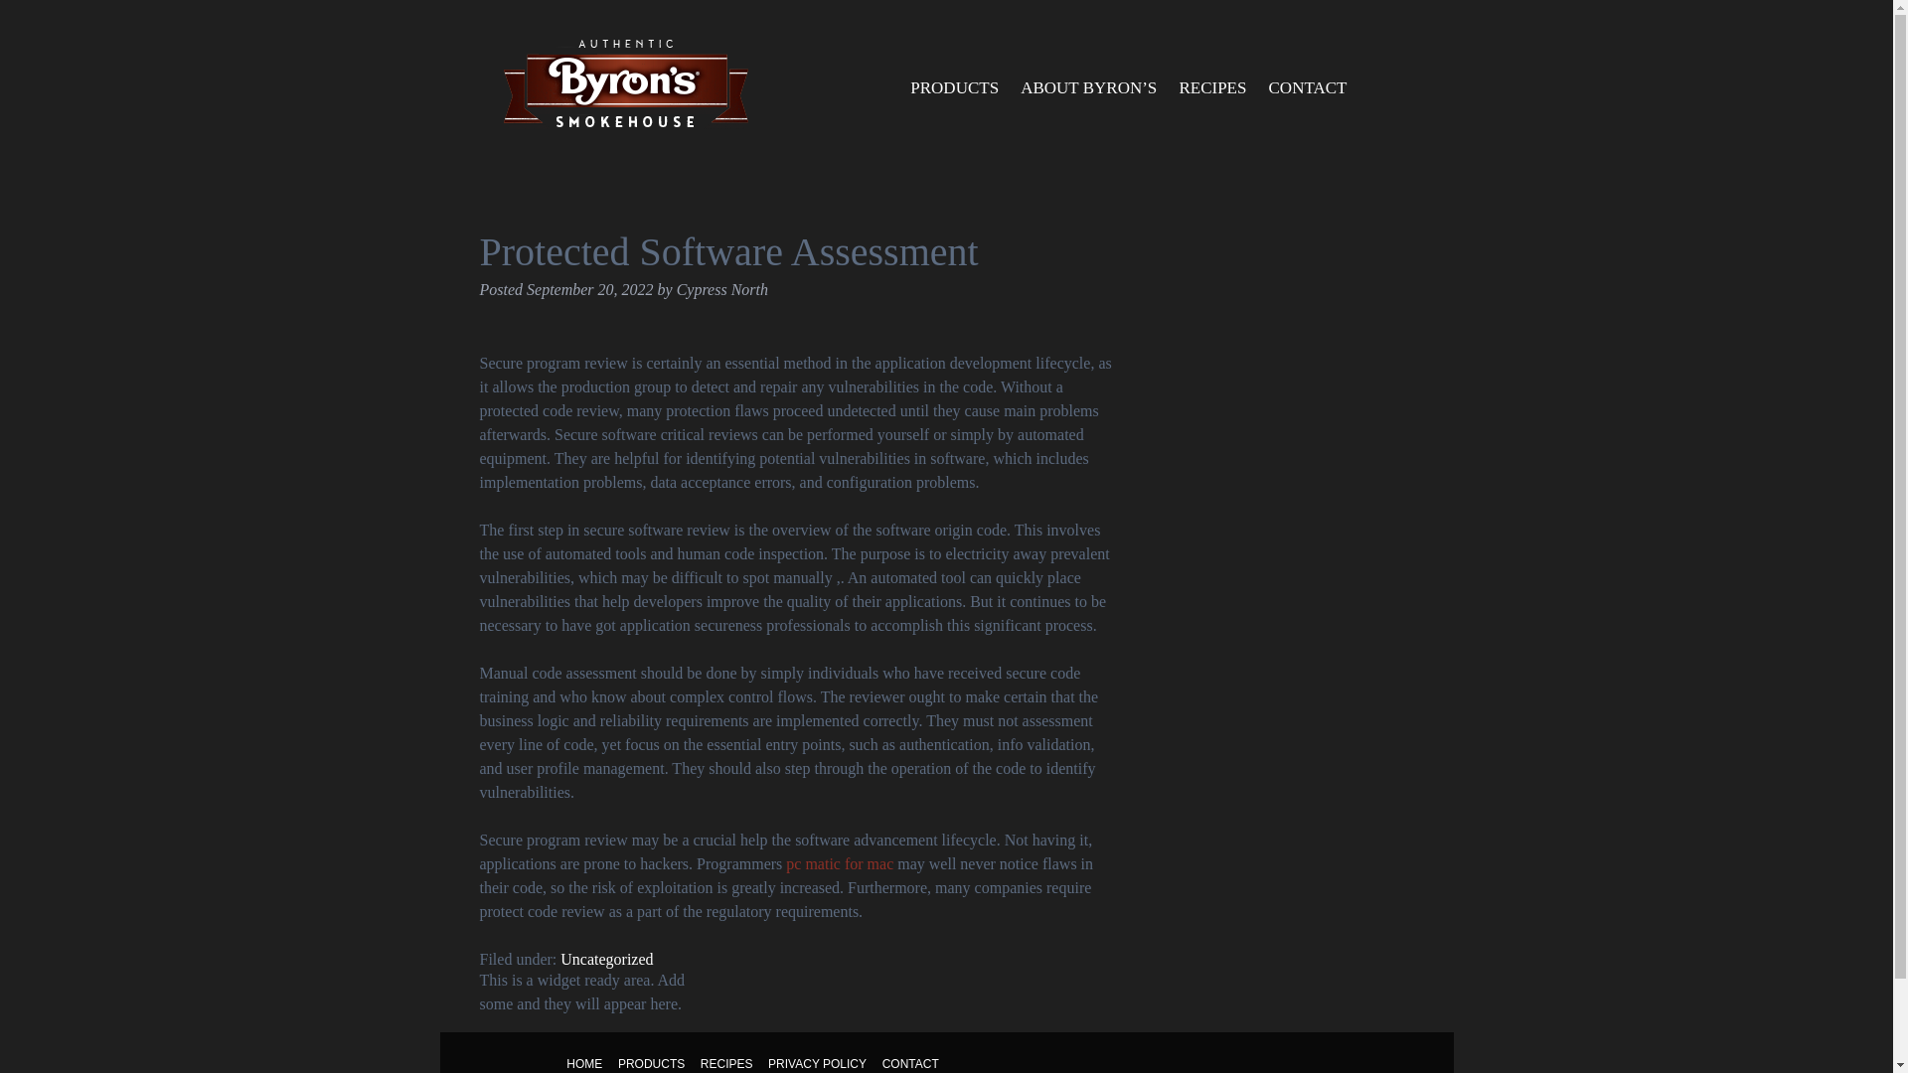 This screenshot has width=1908, height=1073. What do you see at coordinates (817, 1061) in the screenshot?
I see `PRIVACY POLICY` at bounding box center [817, 1061].